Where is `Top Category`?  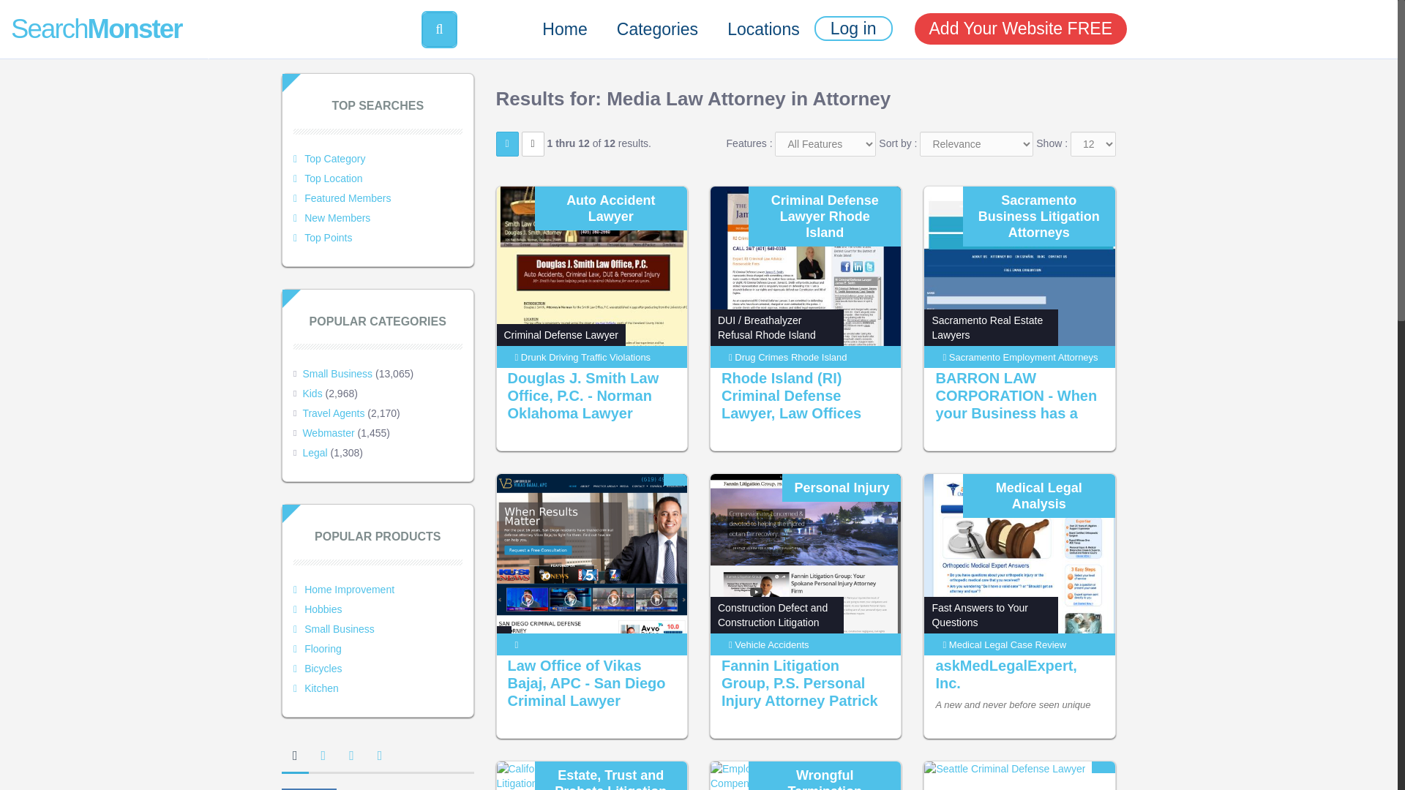
Top Category is located at coordinates (329, 158).